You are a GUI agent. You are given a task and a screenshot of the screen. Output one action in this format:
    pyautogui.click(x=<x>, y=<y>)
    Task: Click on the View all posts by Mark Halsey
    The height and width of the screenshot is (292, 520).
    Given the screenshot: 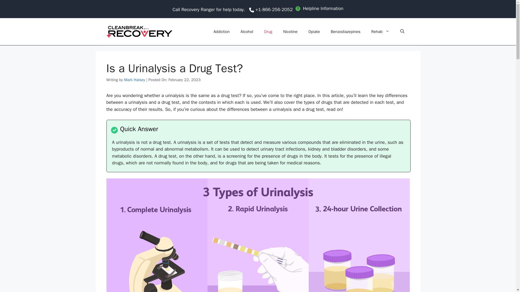 What is the action you would take?
    pyautogui.click(x=134, y=79)
    